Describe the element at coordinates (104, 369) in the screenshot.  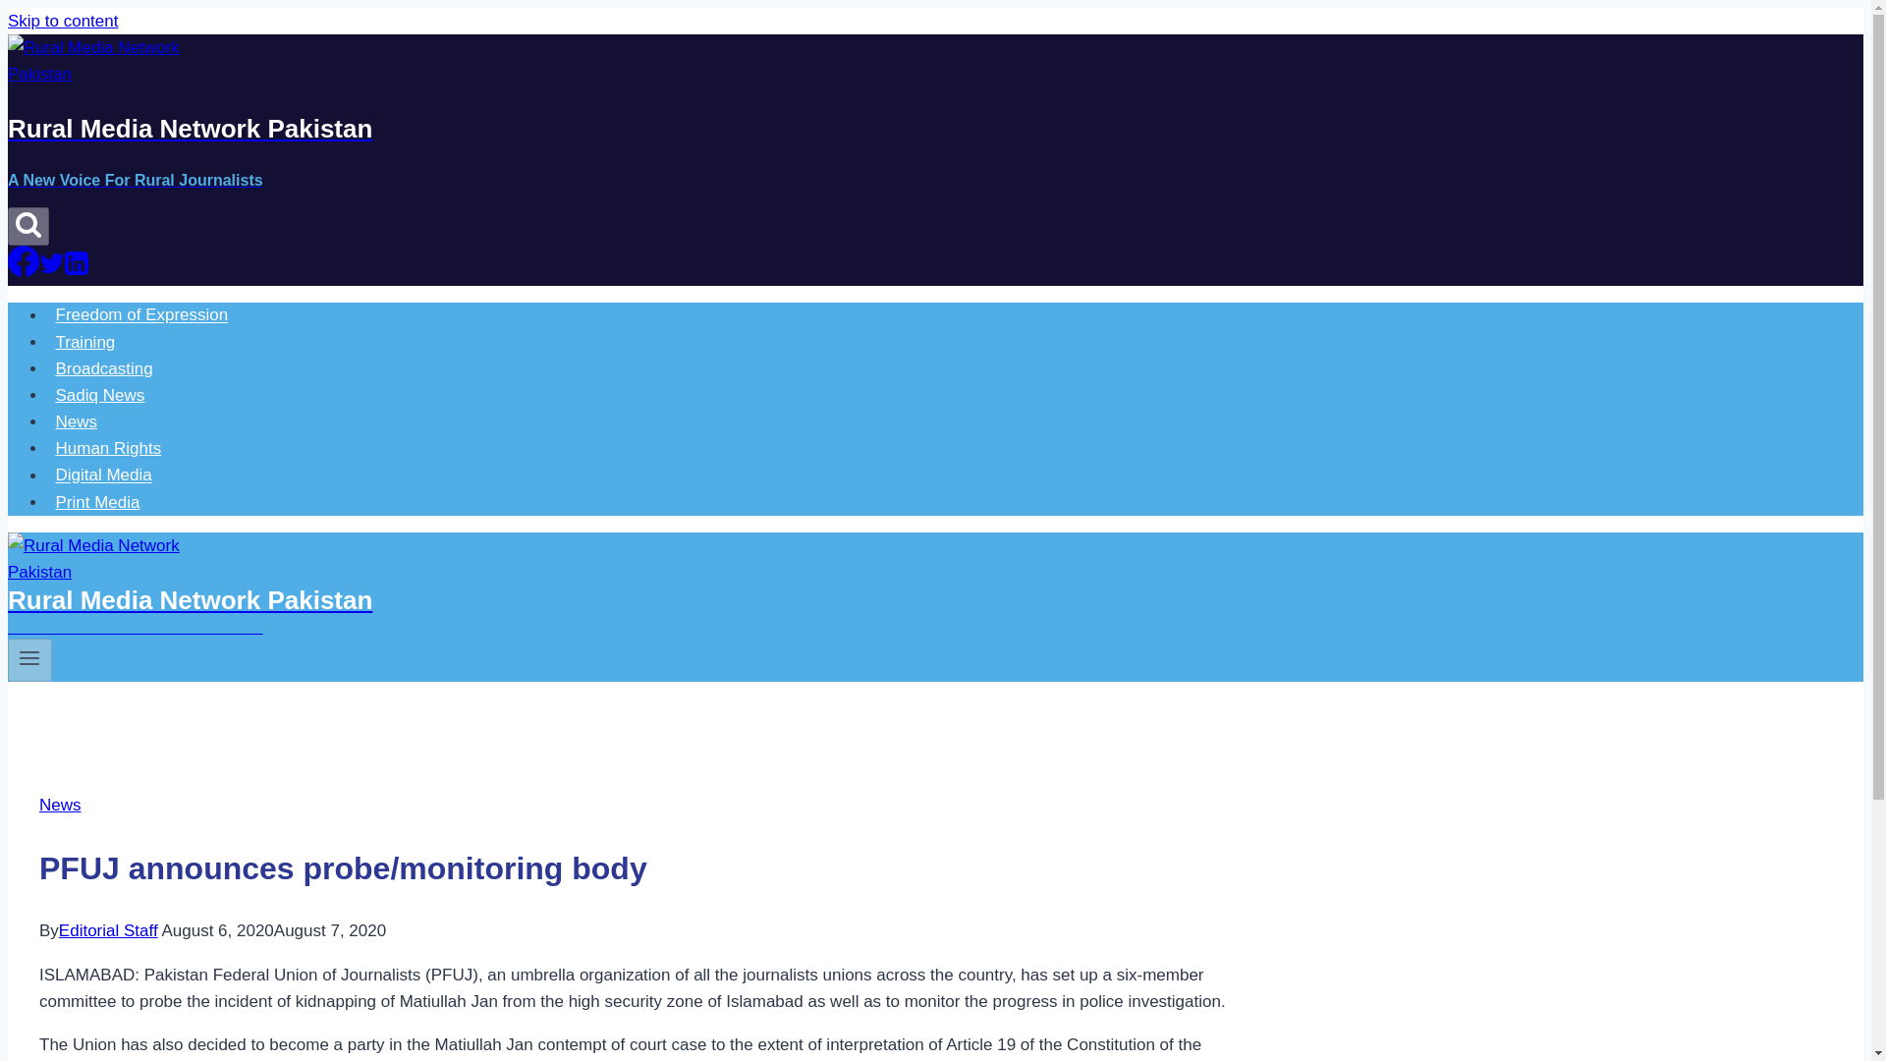
I see `Broadcasting` at that location.